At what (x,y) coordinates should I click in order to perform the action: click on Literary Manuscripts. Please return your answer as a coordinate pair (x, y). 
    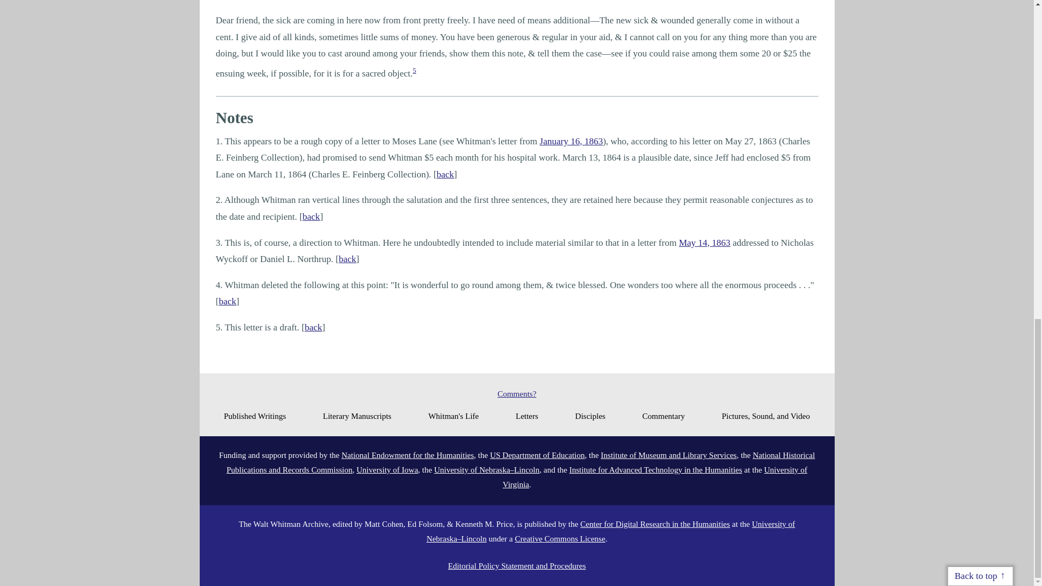
    Looking at the image, I should click on (357, 416).